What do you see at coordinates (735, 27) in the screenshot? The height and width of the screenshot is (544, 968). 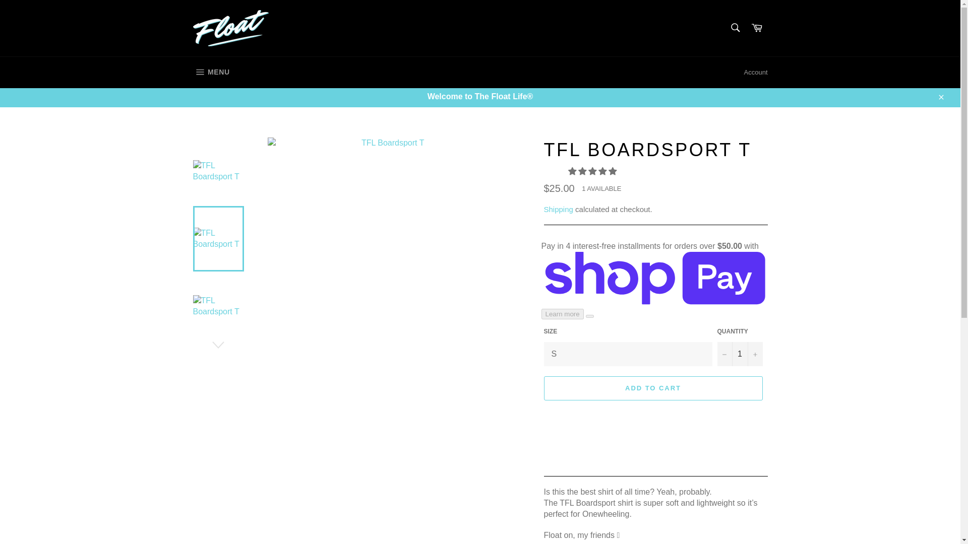 I see `Search` at bounding box center [735, 27].